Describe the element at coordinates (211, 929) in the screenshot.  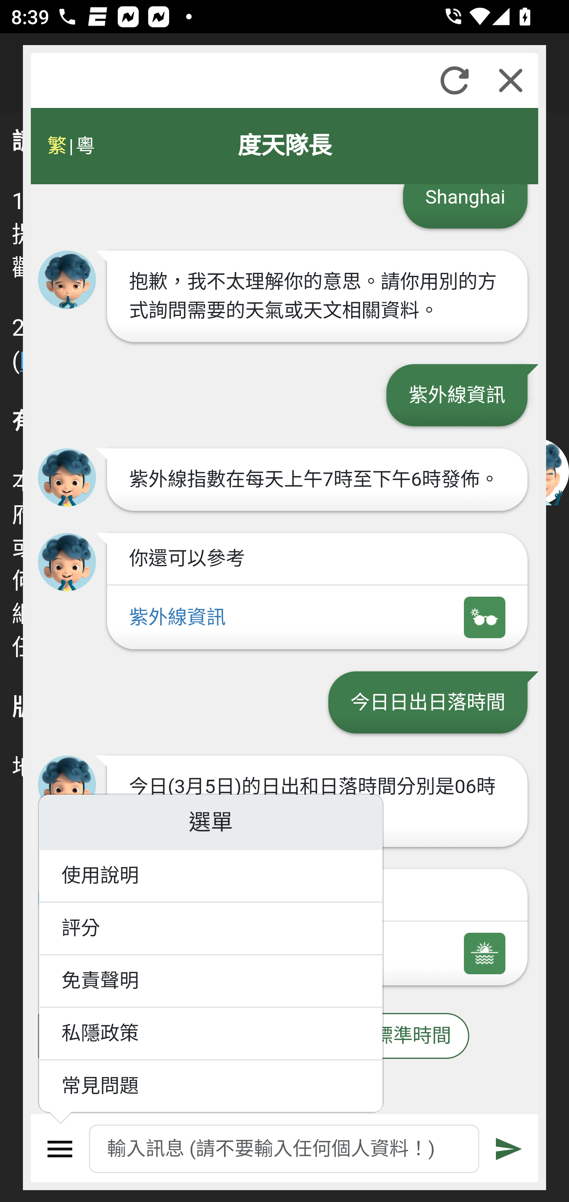
I see `評分` at that location.